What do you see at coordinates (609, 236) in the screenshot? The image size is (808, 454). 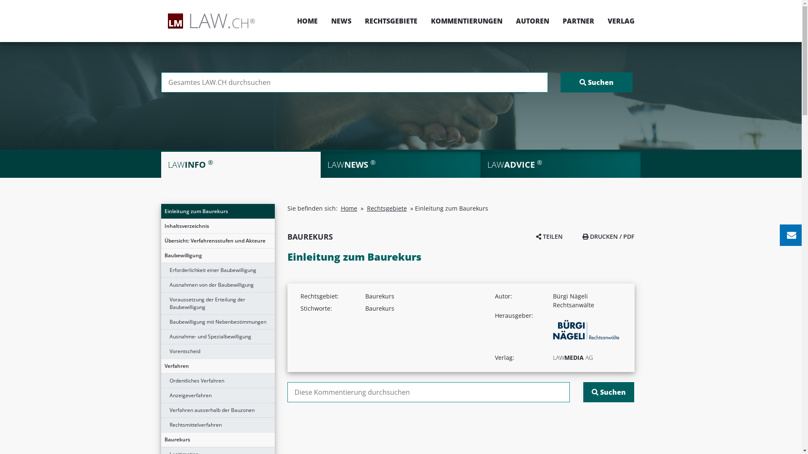 I see ` DRUCKEN / PDF` at bounding box center [609, 236].